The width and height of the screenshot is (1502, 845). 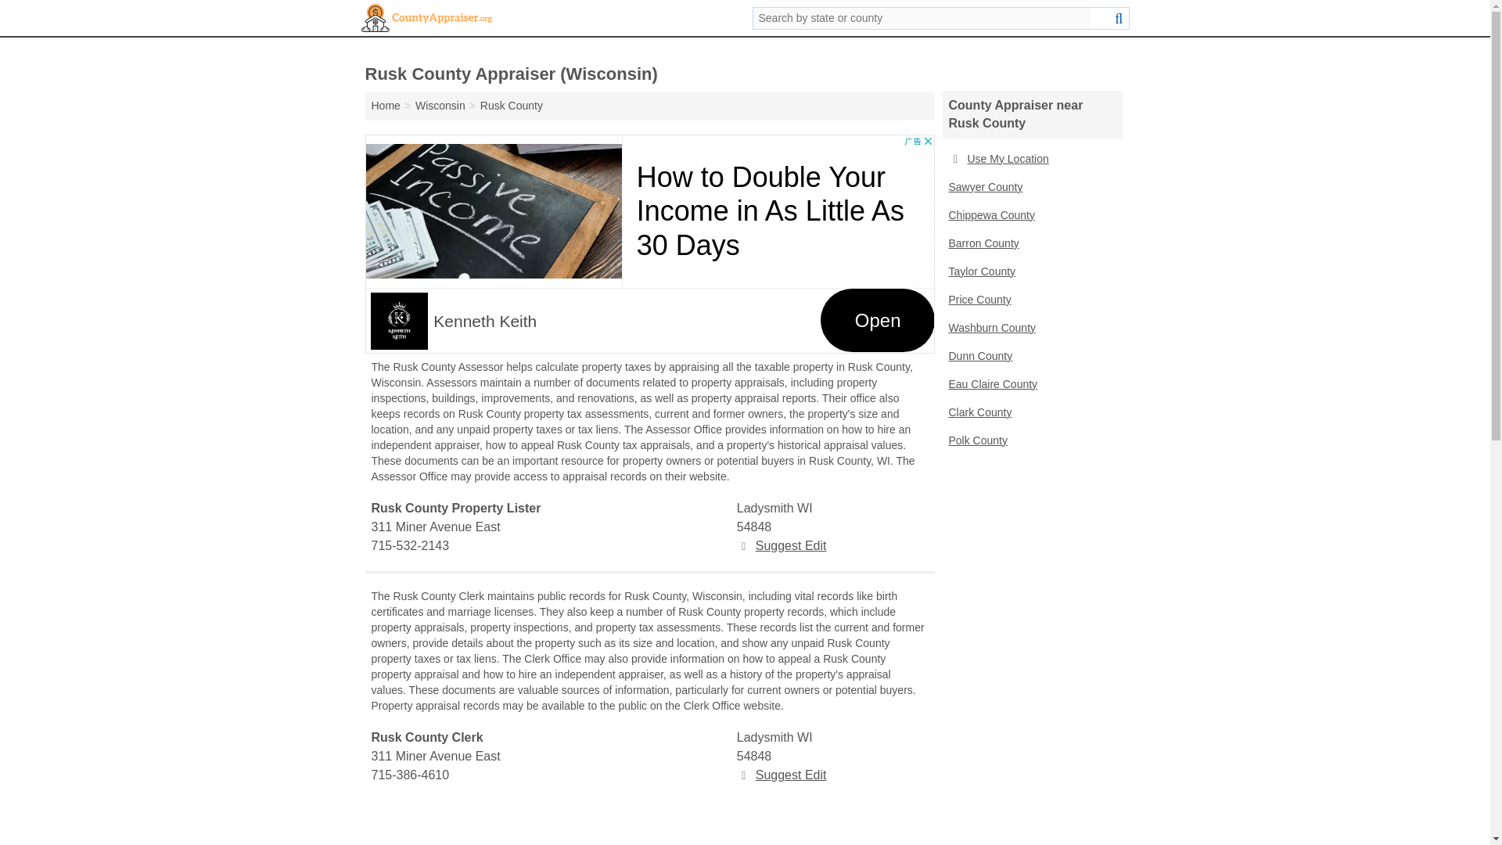 I want to click on County Appraiser, so click(x=385, y=105).